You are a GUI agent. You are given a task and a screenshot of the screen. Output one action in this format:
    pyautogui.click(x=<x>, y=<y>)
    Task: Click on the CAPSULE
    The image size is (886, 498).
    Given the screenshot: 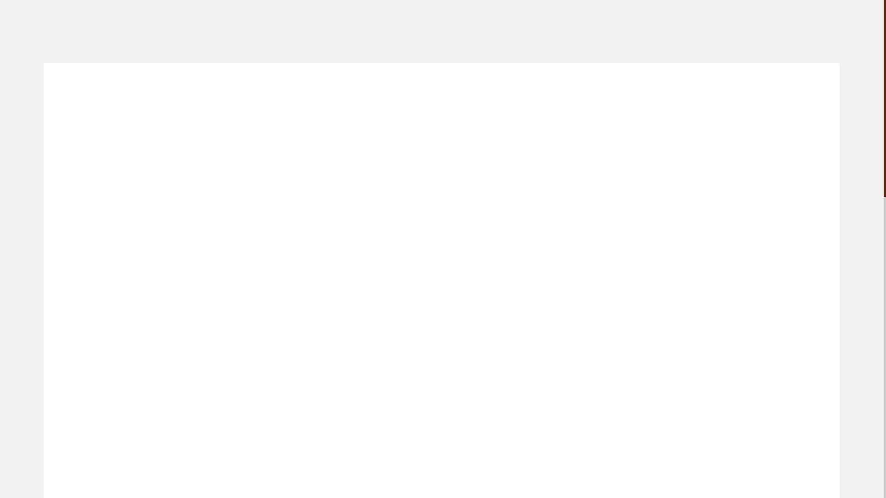 What is the action you would take?
    pyautogui.click(x=491, y=90)
    